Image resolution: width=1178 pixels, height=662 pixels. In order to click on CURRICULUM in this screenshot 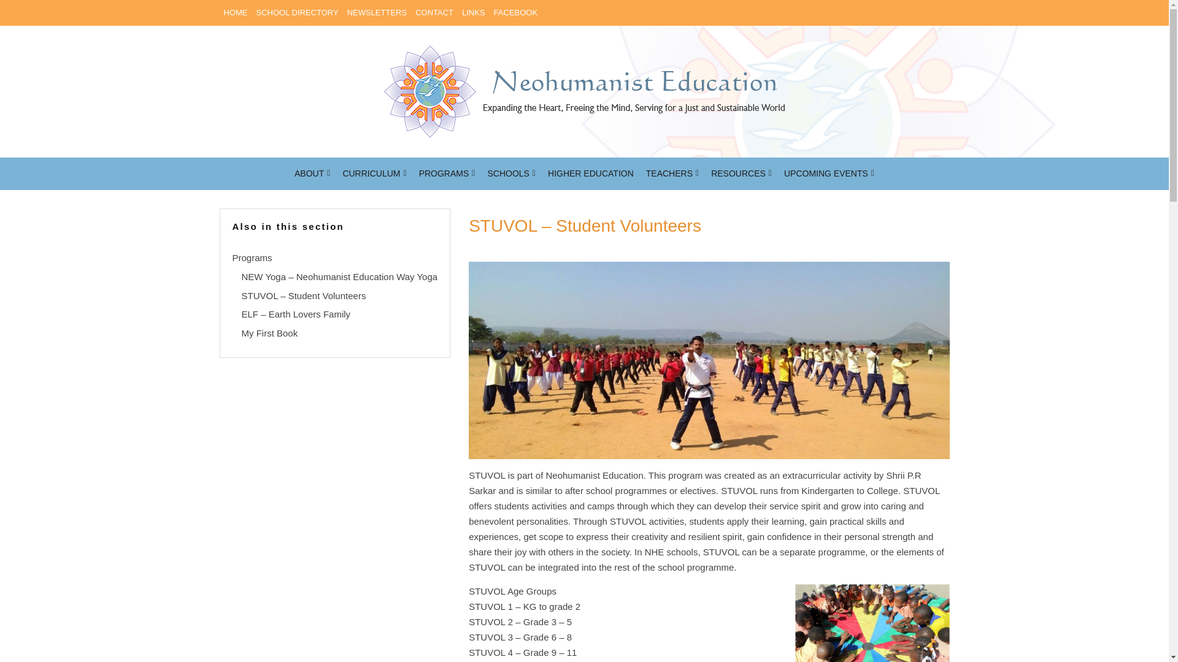, I will do `click(374, 173)`.